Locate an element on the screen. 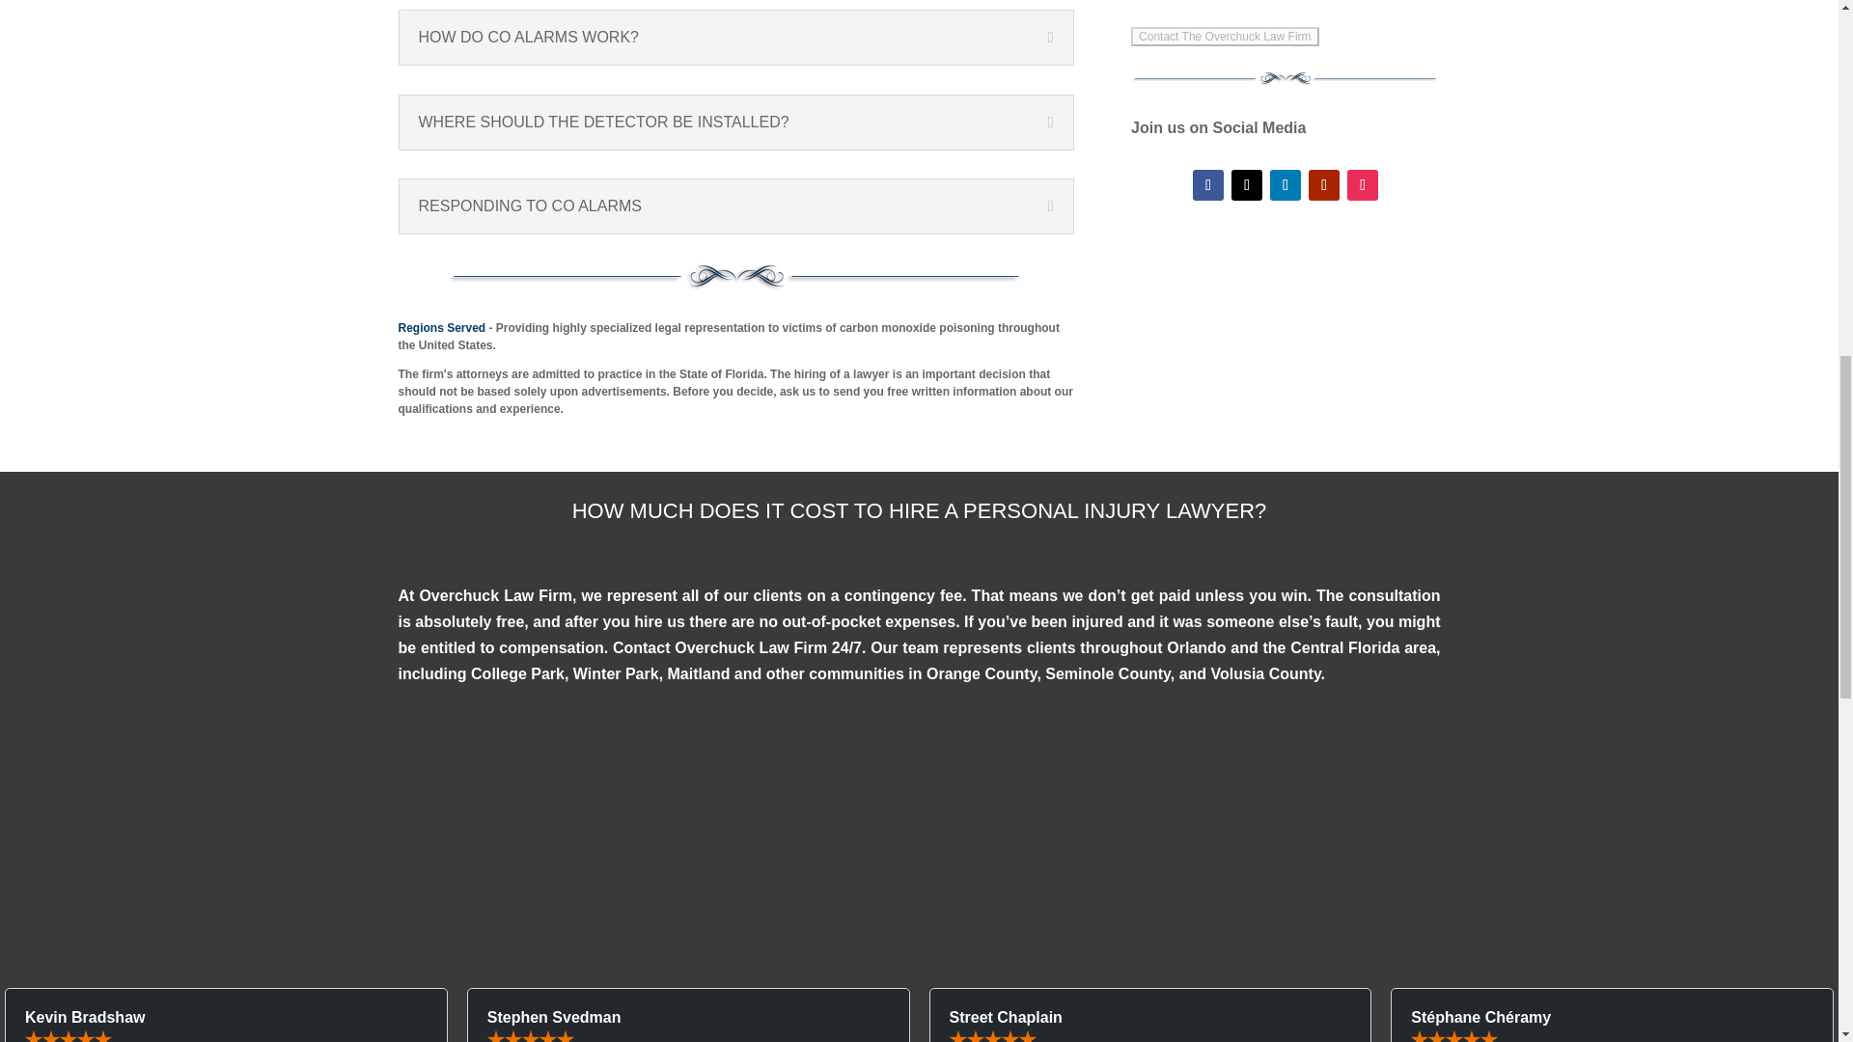 The width and height of the screenshot is (1853, 1042). Follow on Instagram is located at coordinates (1363, 185).